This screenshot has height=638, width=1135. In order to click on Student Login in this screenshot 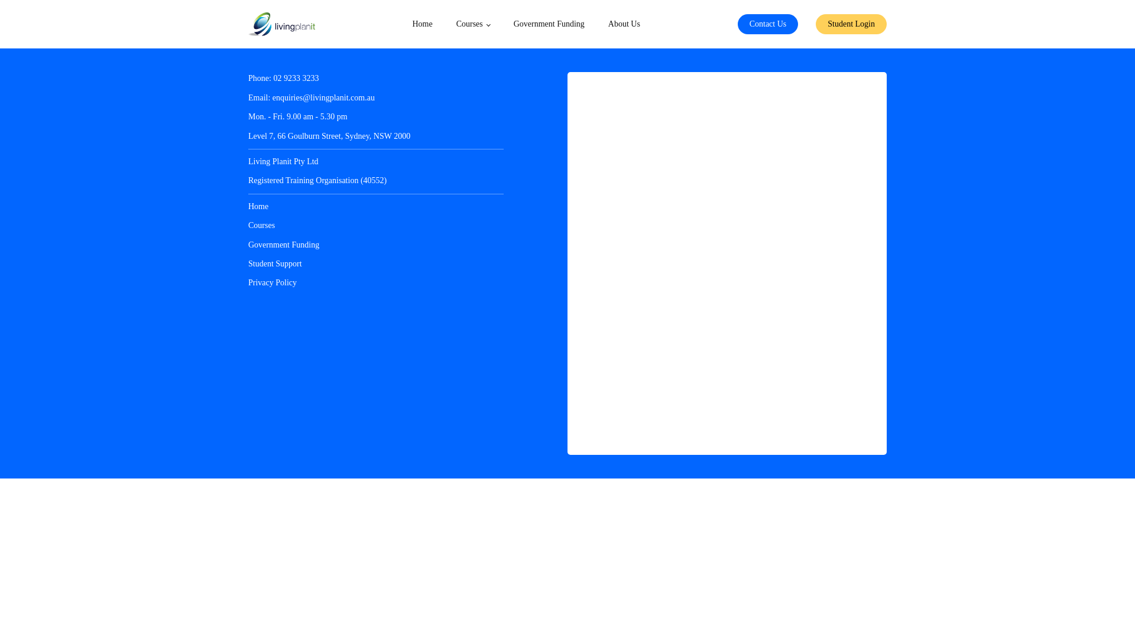, I will do `click(851, 24)`.